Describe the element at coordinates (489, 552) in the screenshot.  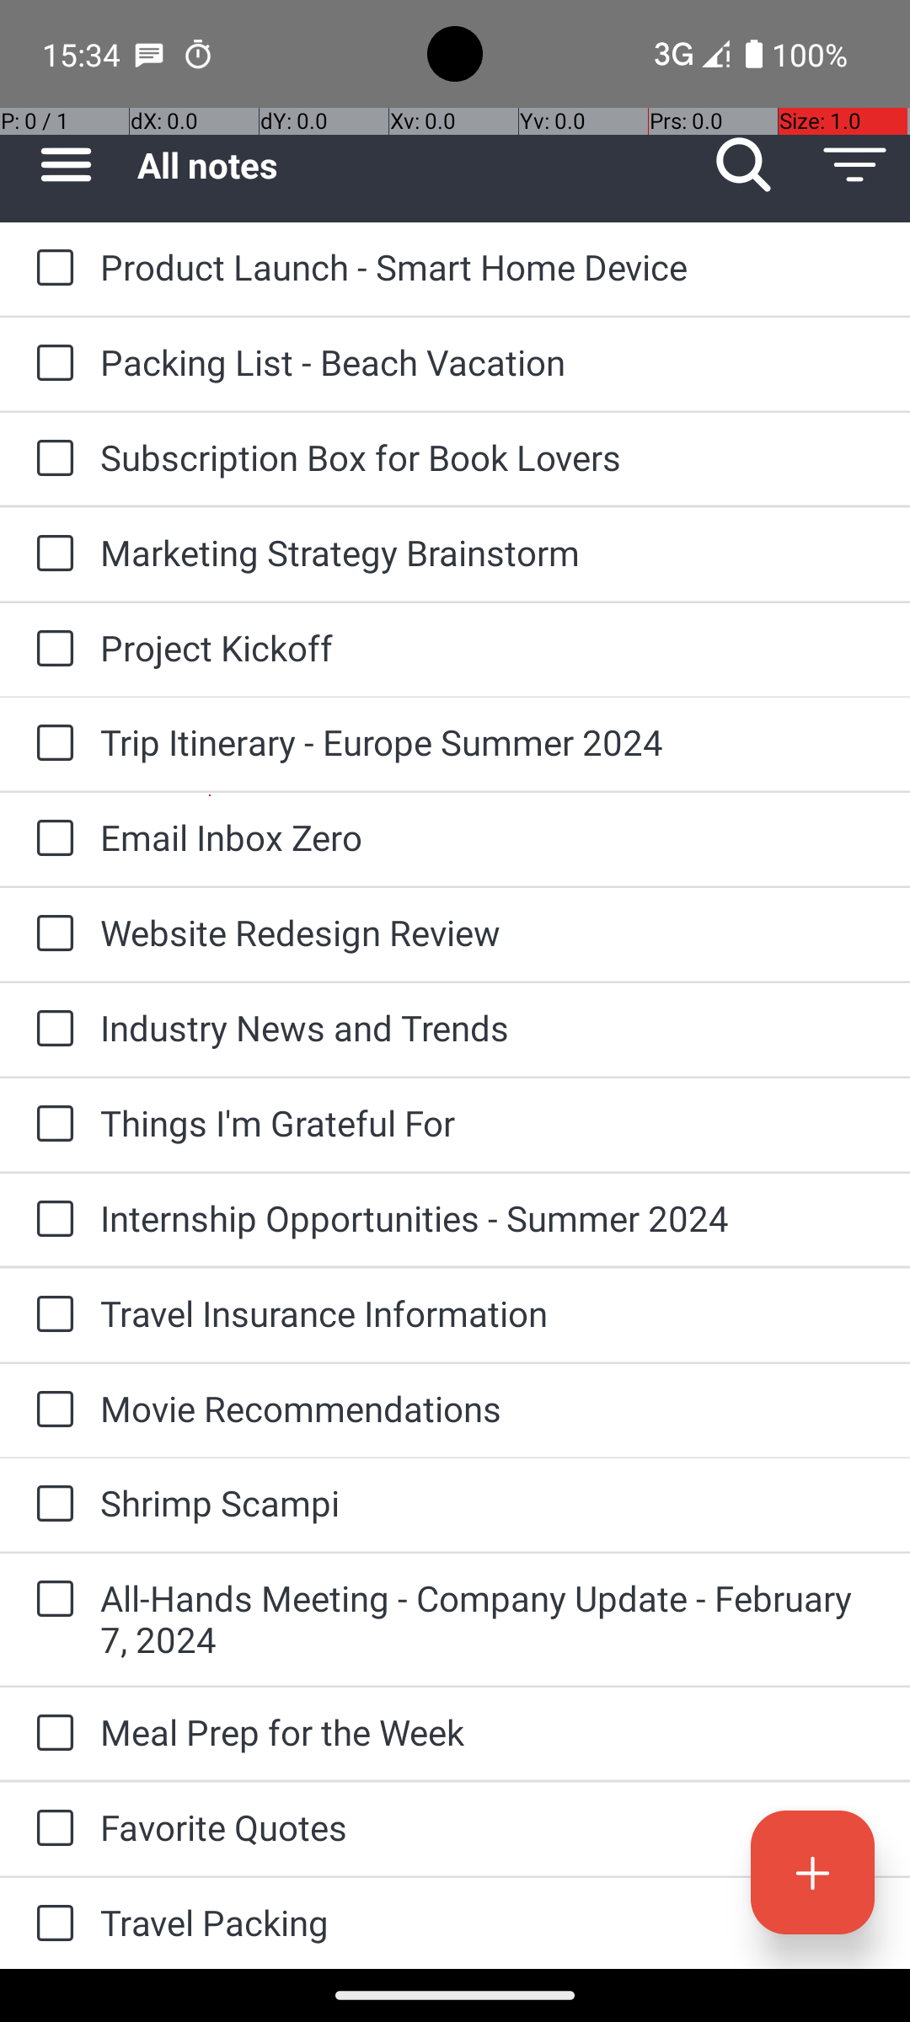
I see `Marketing Strategy Brainstorm` at that location.